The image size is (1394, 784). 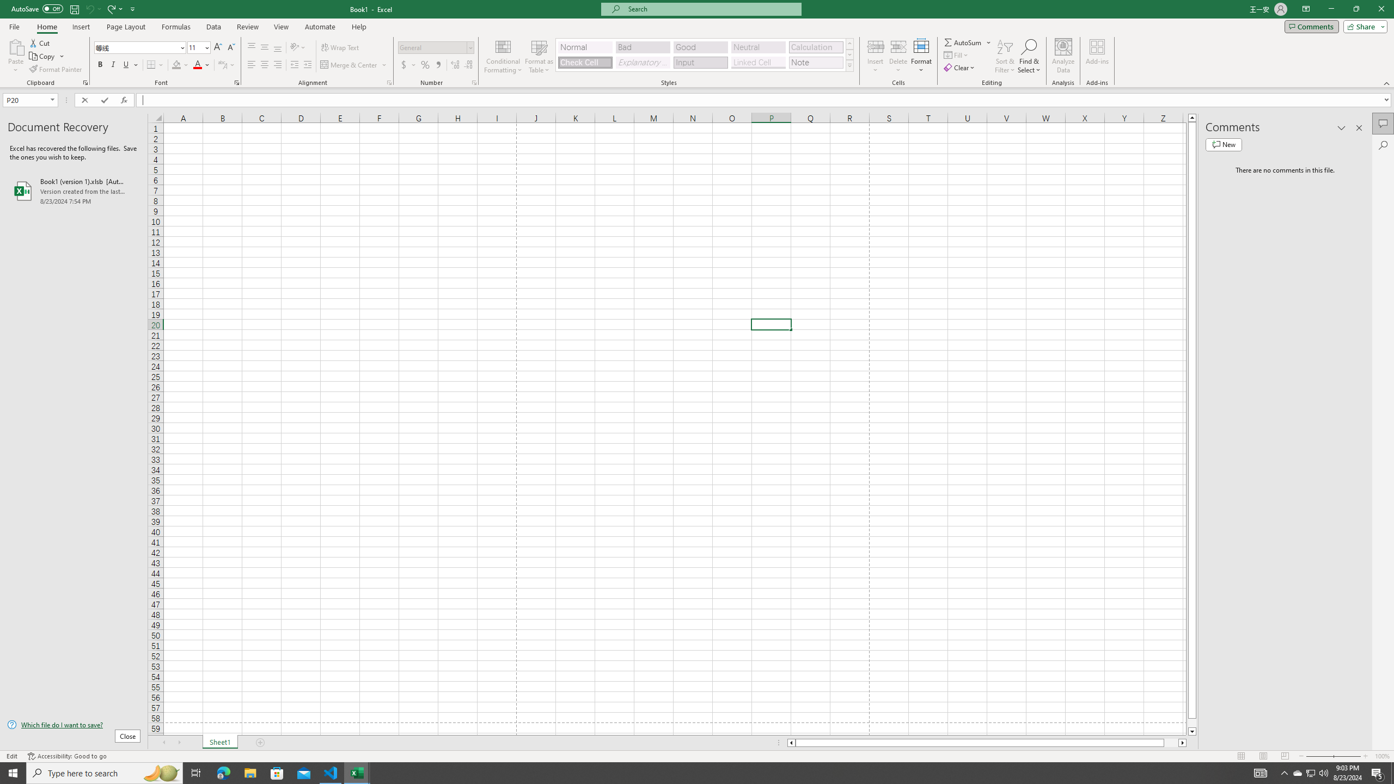 I want to click on Decrease Font Size, so click(x=231, y=48).